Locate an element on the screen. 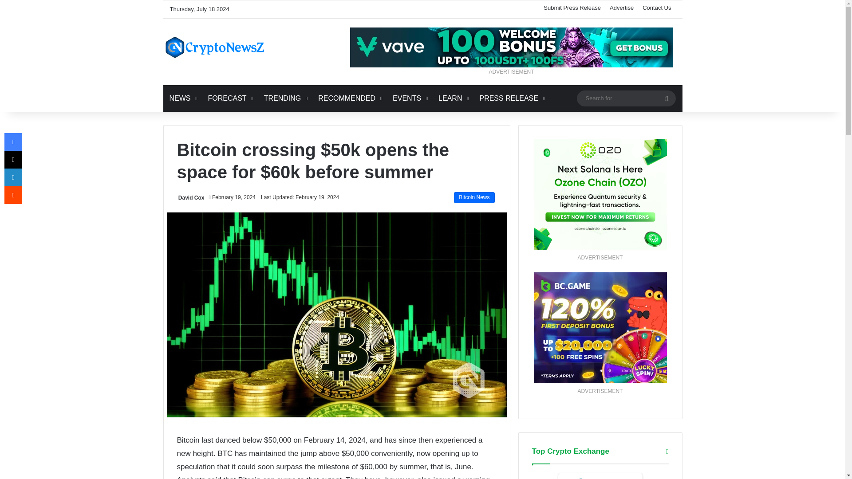 This screenshot has width=852, height=479. Advertise is located at coordinates (621, 7).